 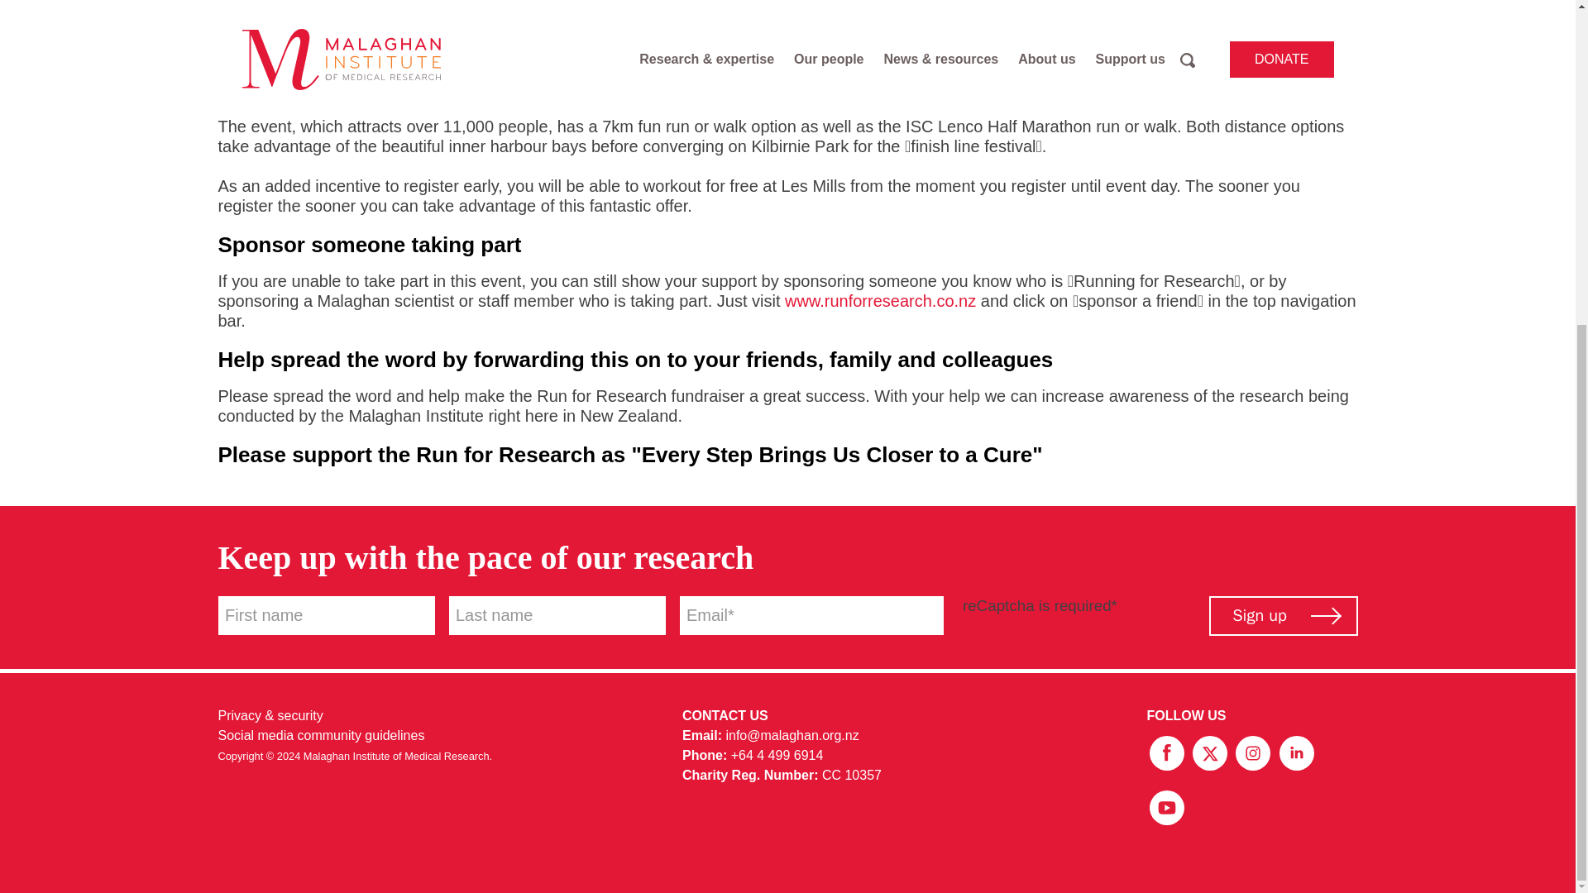 I want to click on Instagram, so click(x=1255, y=752).